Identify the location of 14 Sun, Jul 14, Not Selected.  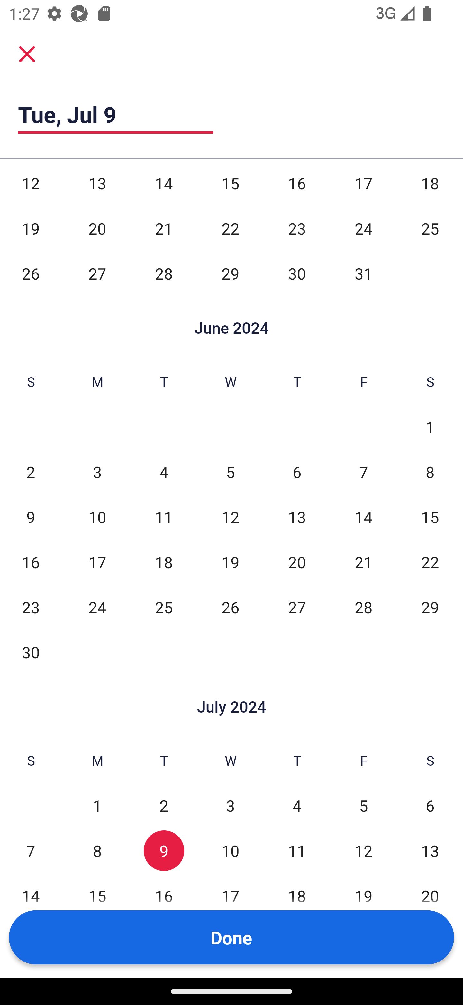
(31, 896).